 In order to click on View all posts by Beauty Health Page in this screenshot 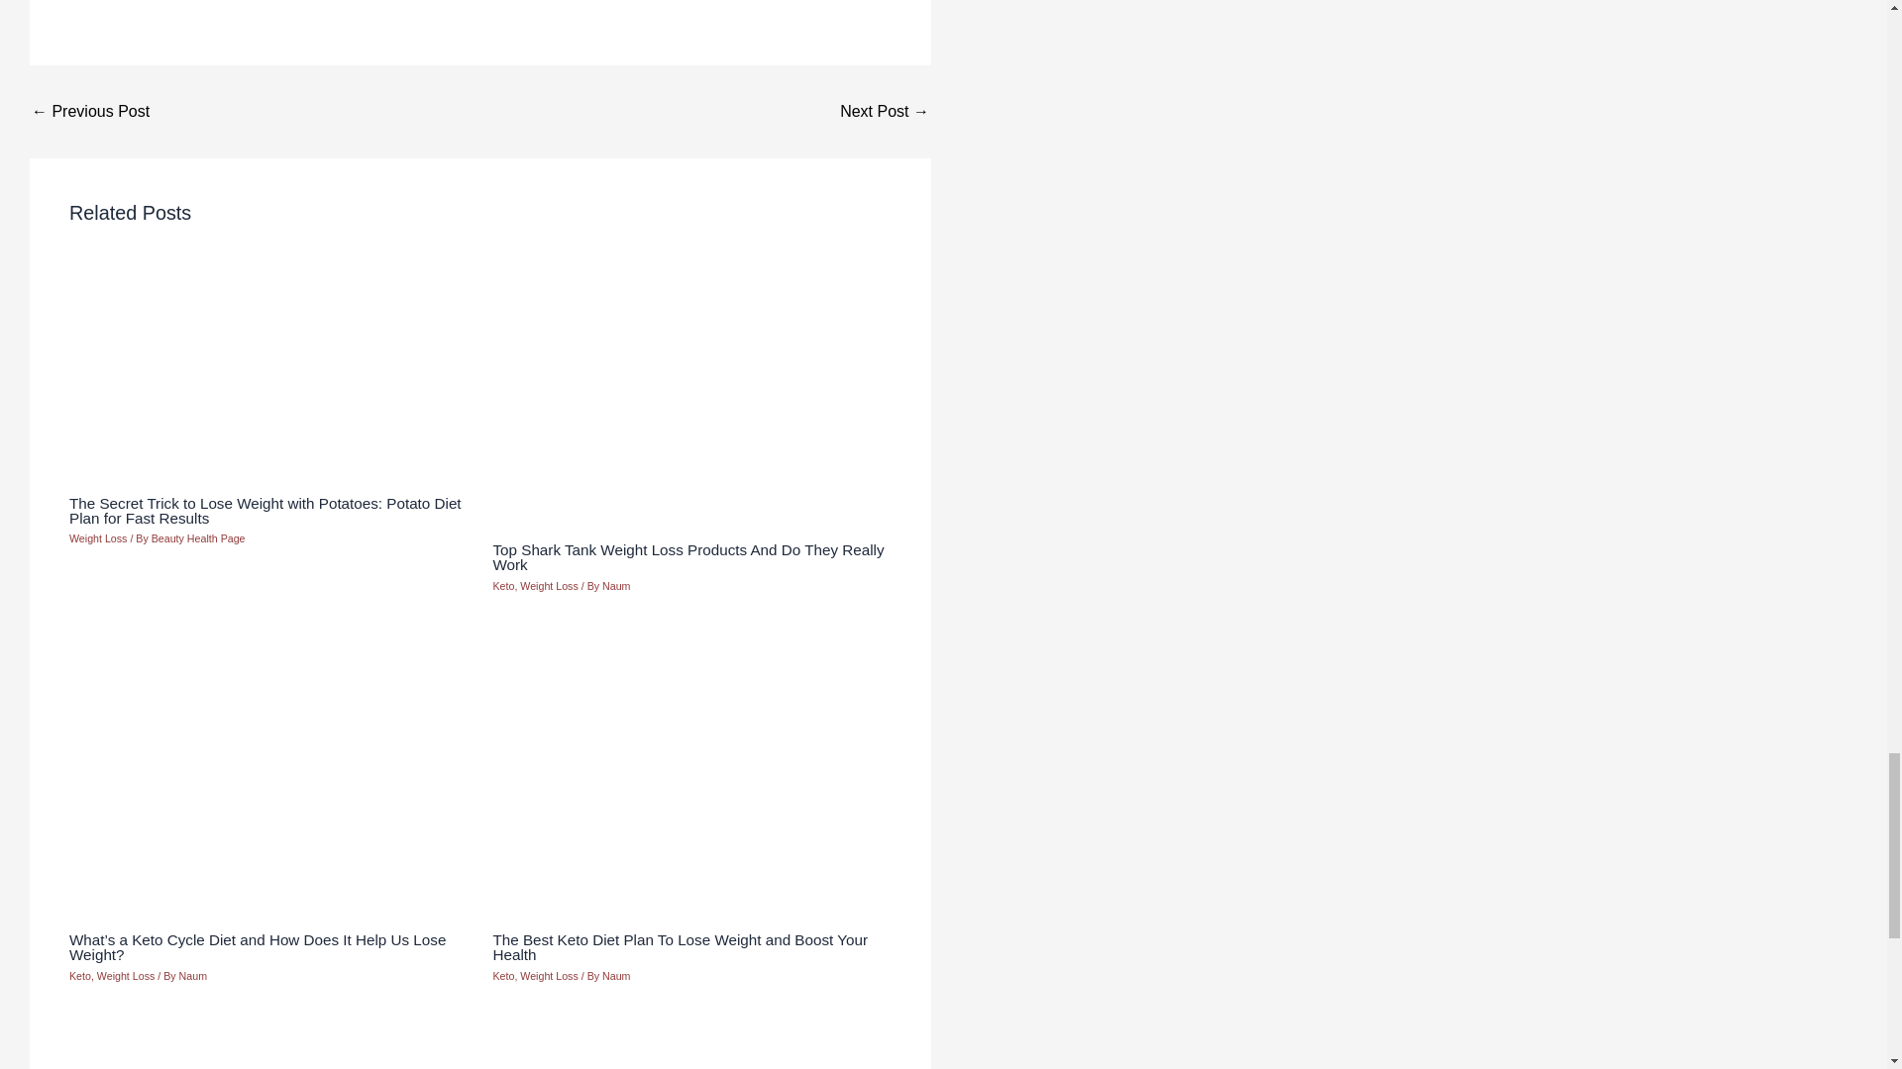, I will do `click(198, 537)`.